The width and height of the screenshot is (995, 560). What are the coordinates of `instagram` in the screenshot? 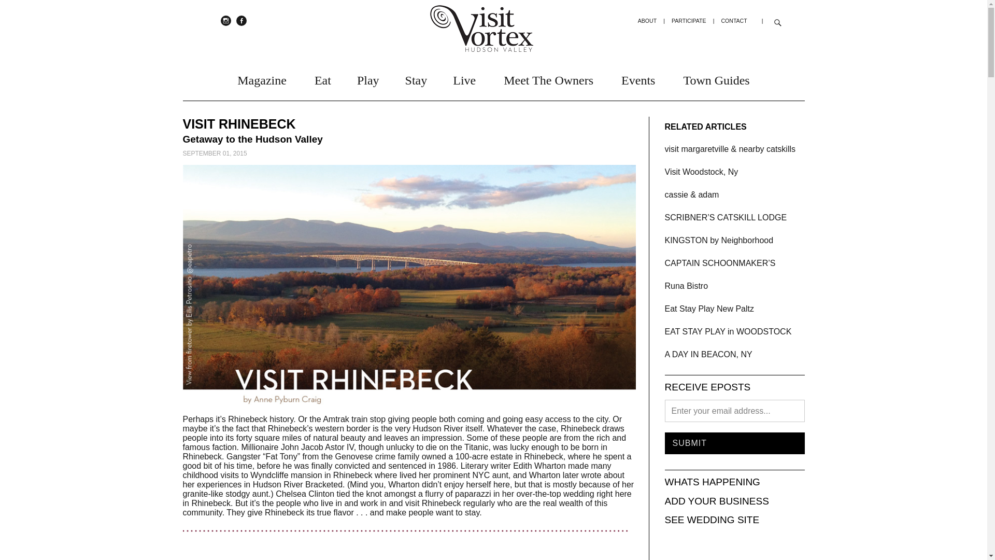 It's located at (226, 21).